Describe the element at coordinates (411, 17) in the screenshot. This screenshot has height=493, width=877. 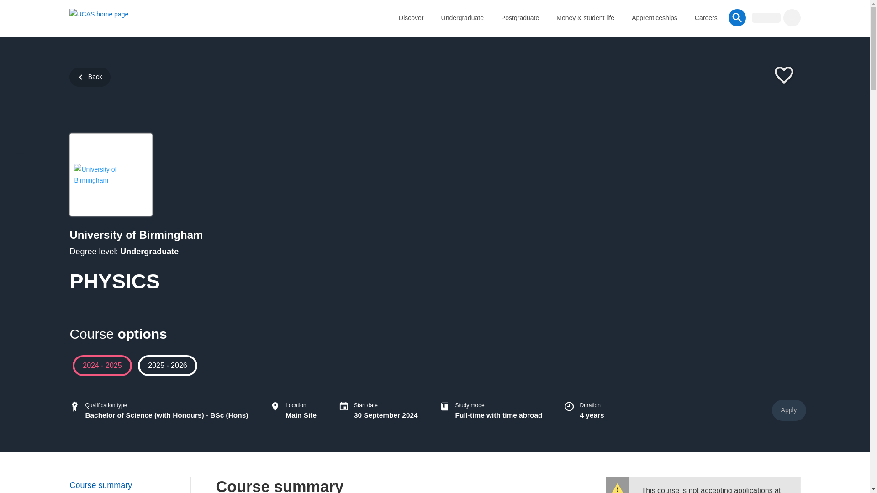
I see `Discover` at that location.